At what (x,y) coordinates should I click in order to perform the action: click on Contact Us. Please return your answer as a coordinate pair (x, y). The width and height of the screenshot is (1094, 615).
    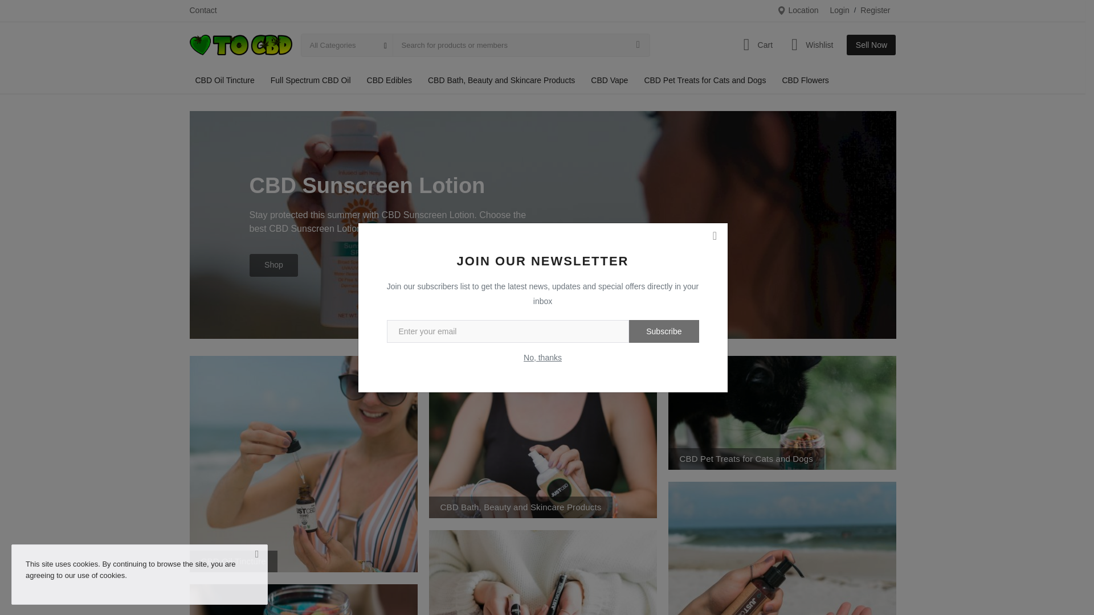
    Looking at the image, I should click on (745, 194).